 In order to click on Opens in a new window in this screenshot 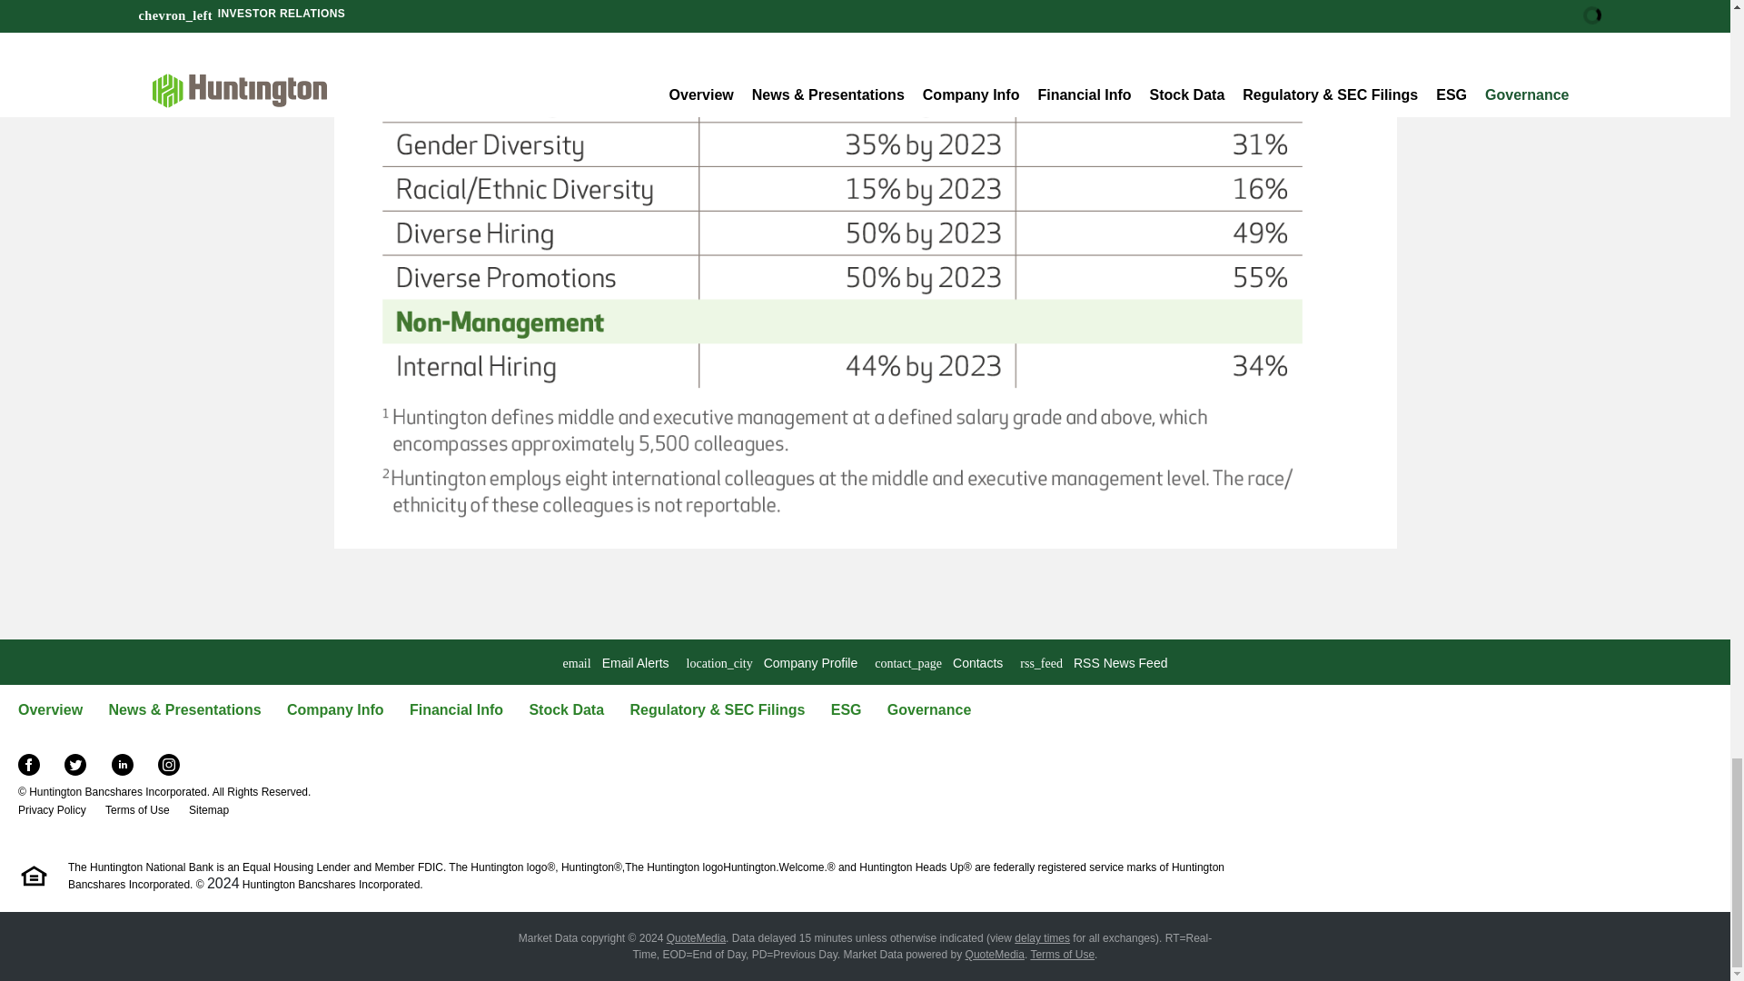, I will do `click(29, 763)`.